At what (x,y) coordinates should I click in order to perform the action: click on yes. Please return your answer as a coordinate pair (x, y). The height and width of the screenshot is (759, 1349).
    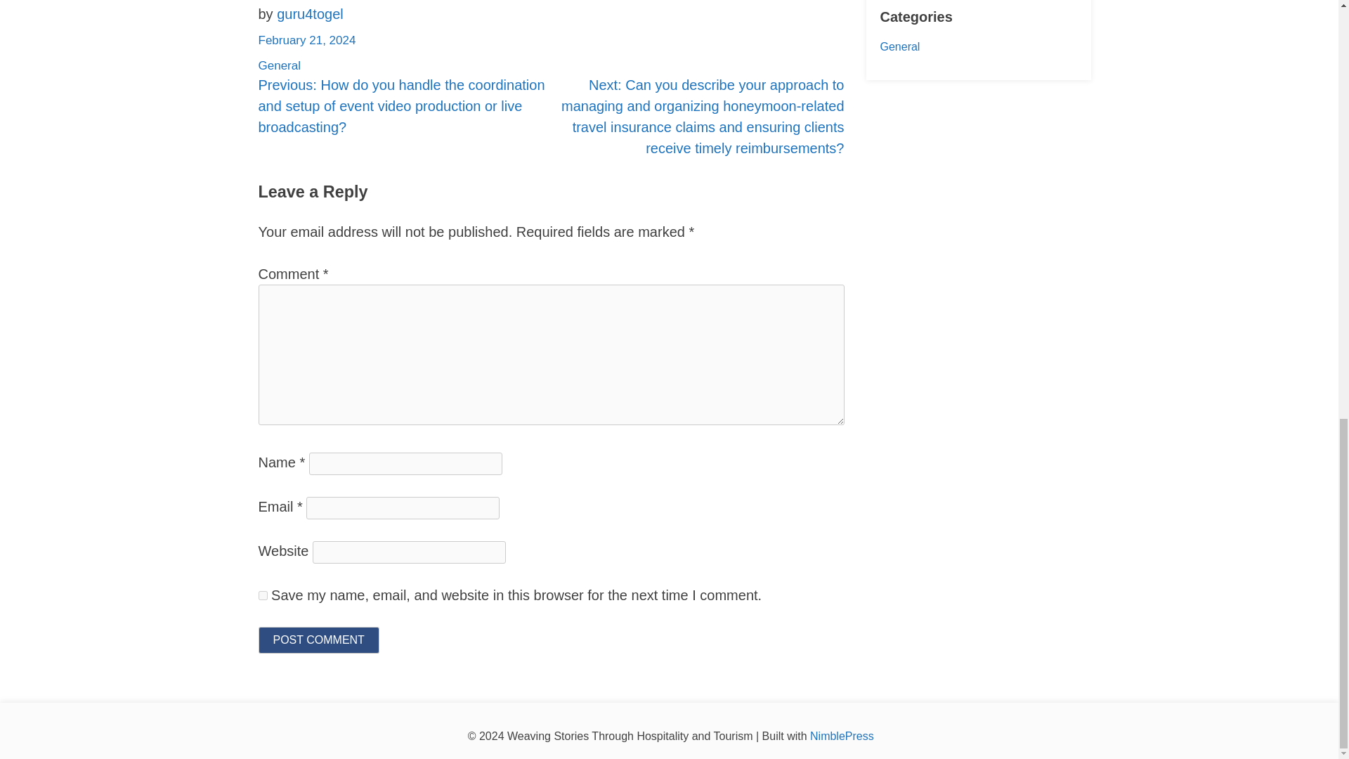
    Looking at the image, I should click on (263, 595).